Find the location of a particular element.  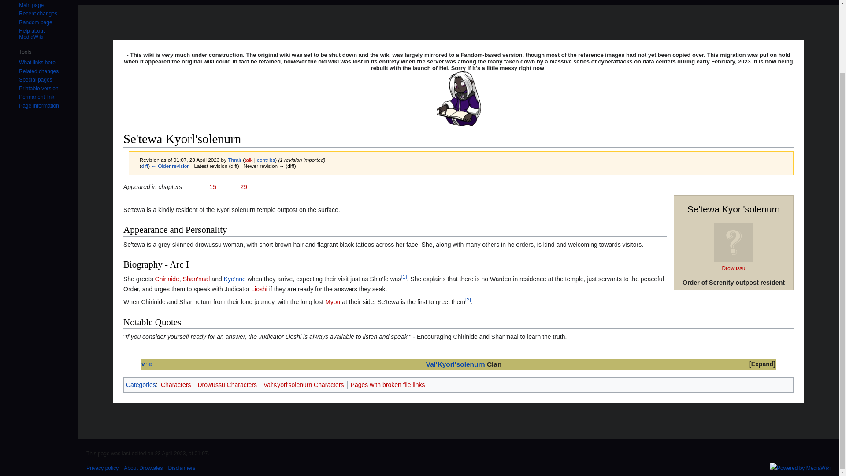

diff is located at coordinates (145, 166).